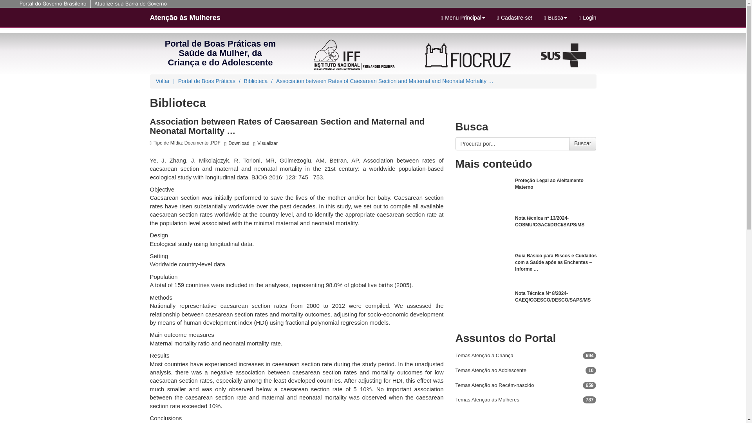  I want to click on Menu Principal, so click(463, 18).